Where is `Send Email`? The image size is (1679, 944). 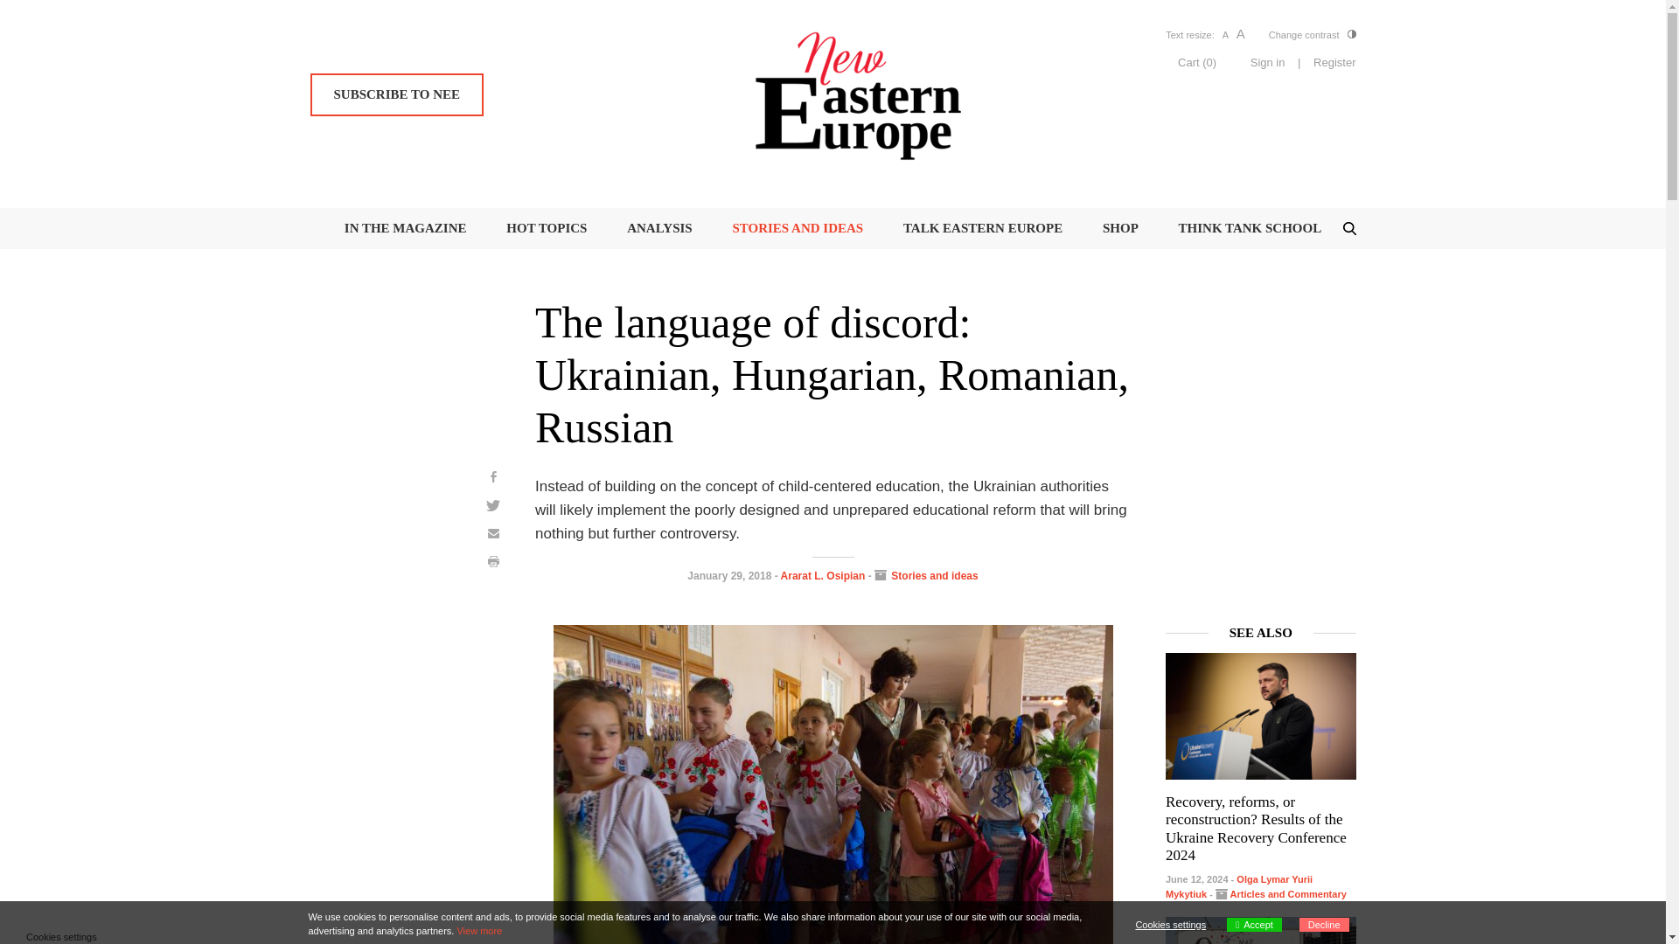
Send Email is located at coordinates (493, 533).